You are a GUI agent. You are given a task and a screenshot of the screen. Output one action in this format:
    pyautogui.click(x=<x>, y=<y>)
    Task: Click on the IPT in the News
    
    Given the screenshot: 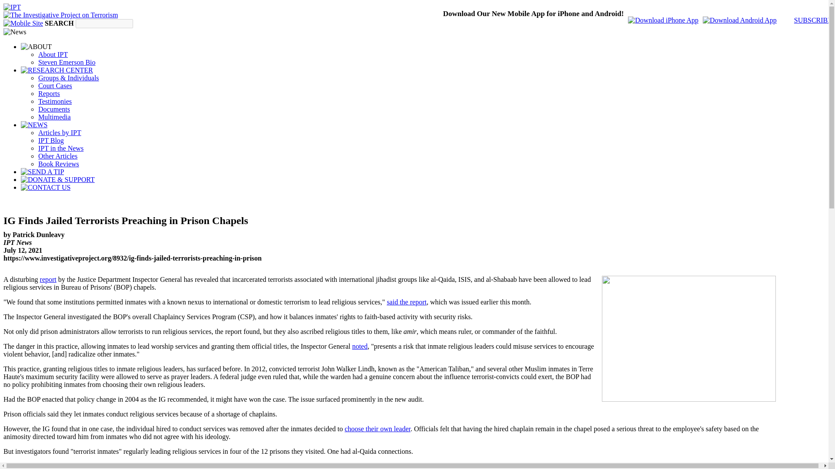 What is the action you would take?
    pyautogui.click(x=61, y=148)
    